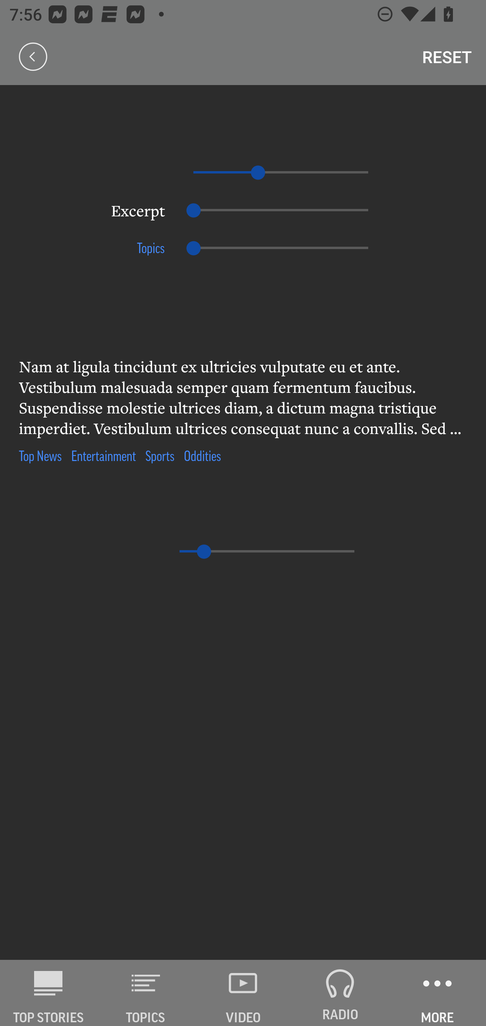 Image resolution: width=486 pixels, height=1026 pixels. What do you see at coordinates (447, 57) in the screenshot?
I see `RESET` at bounding box center [447, 57].